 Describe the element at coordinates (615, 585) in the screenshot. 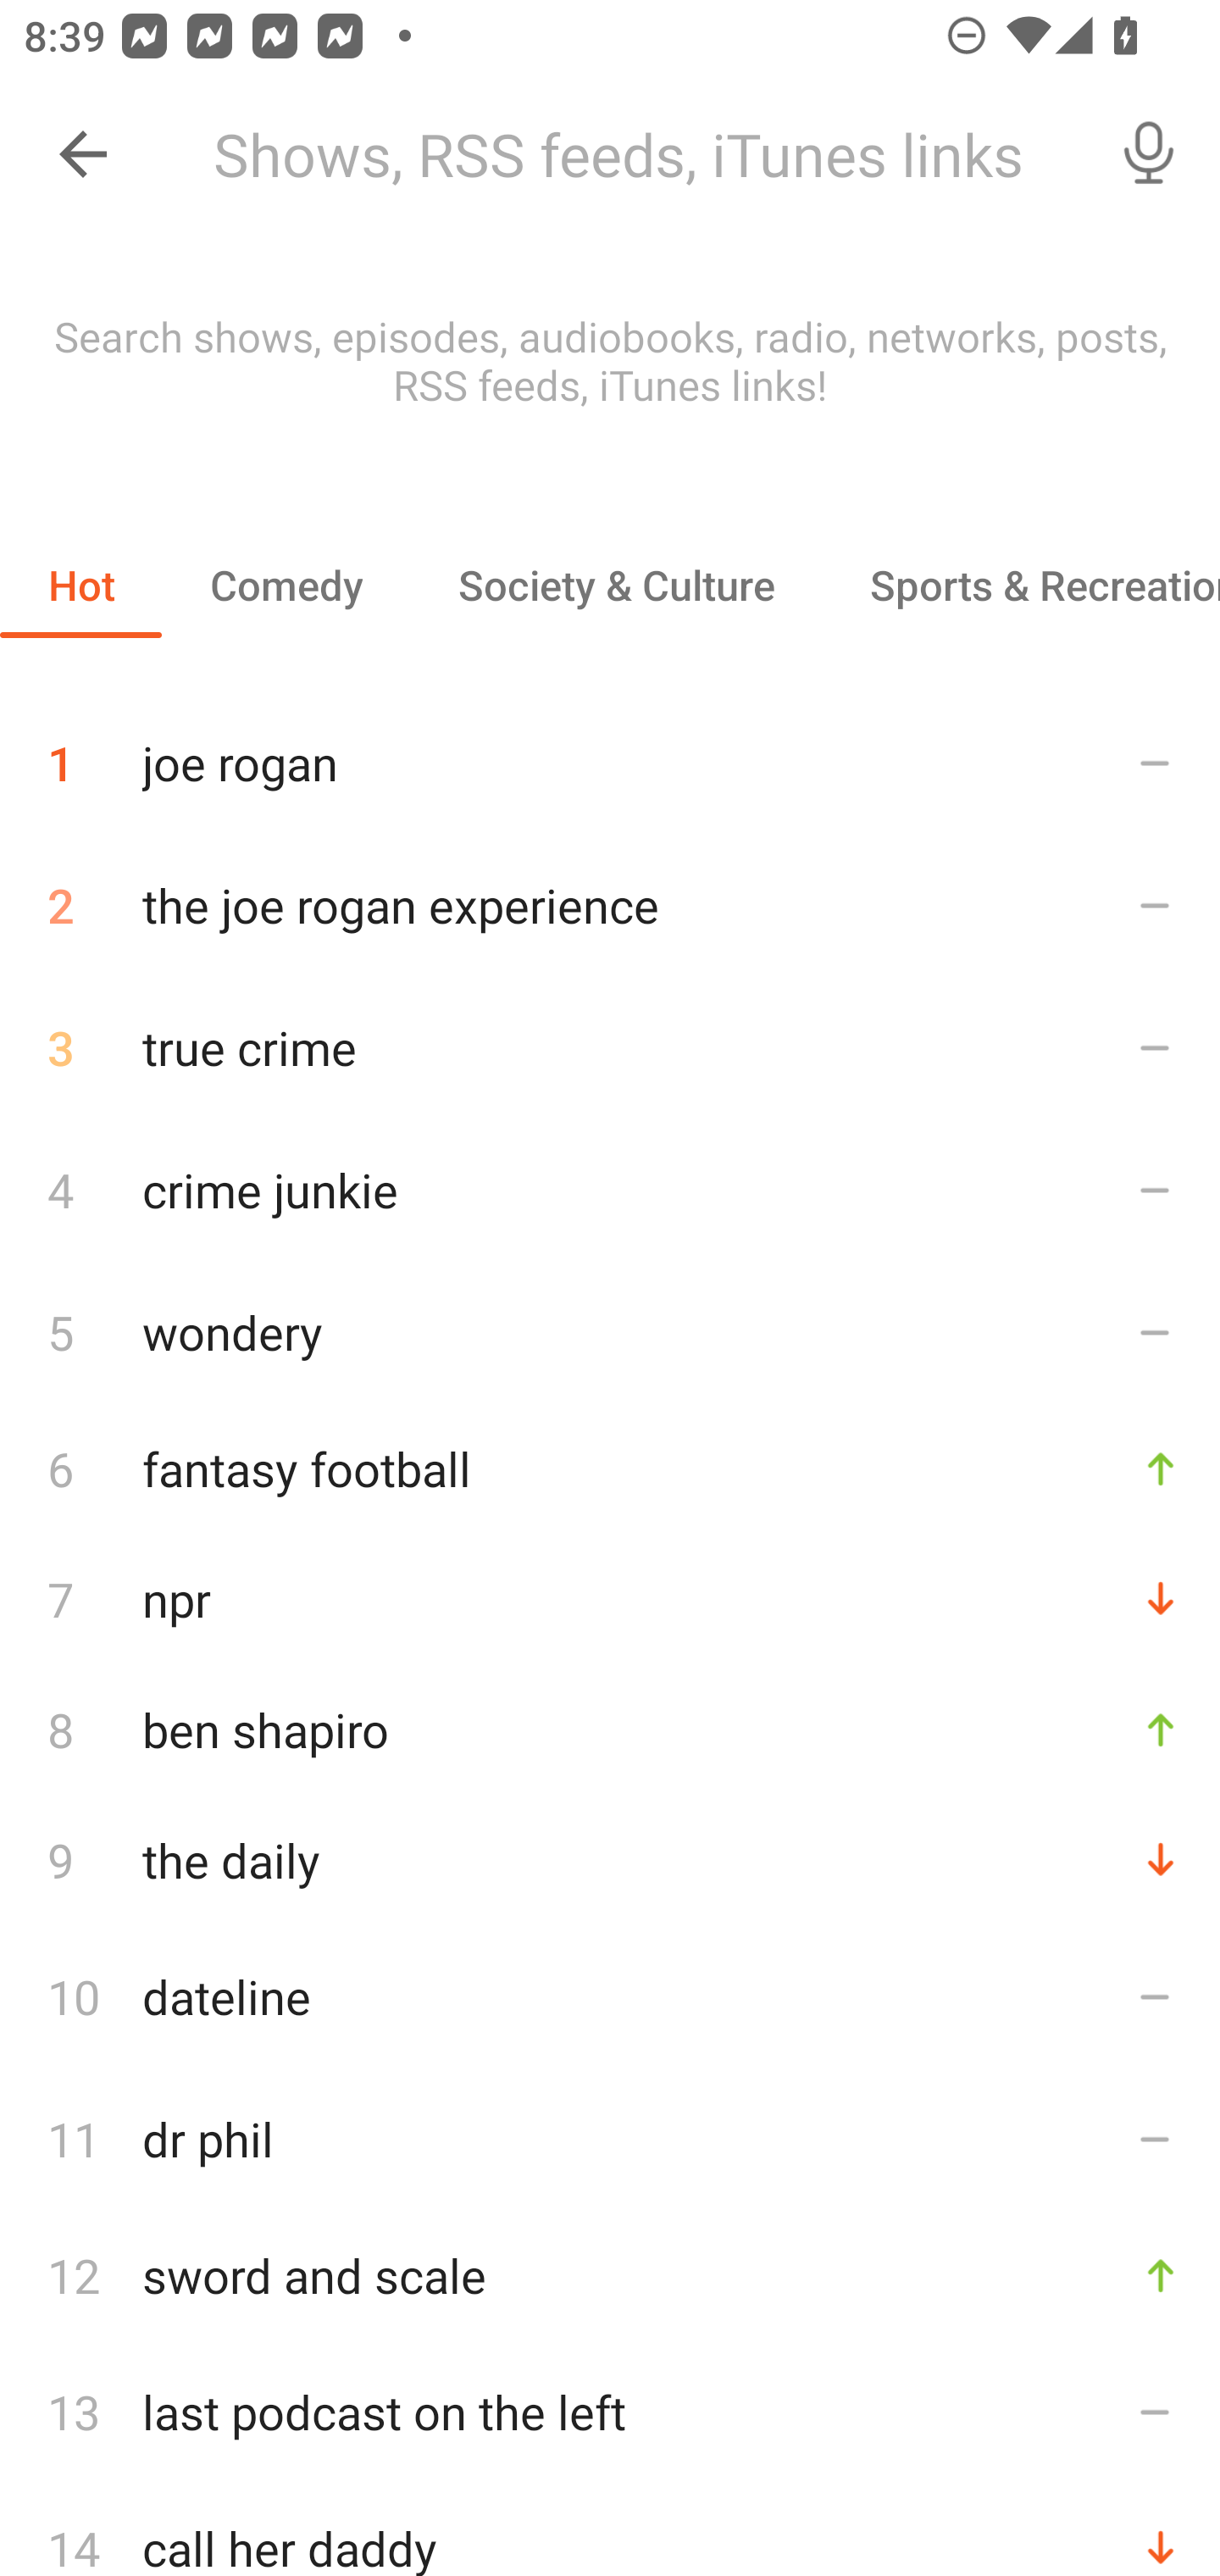

I see `Society & Culture` at that location.